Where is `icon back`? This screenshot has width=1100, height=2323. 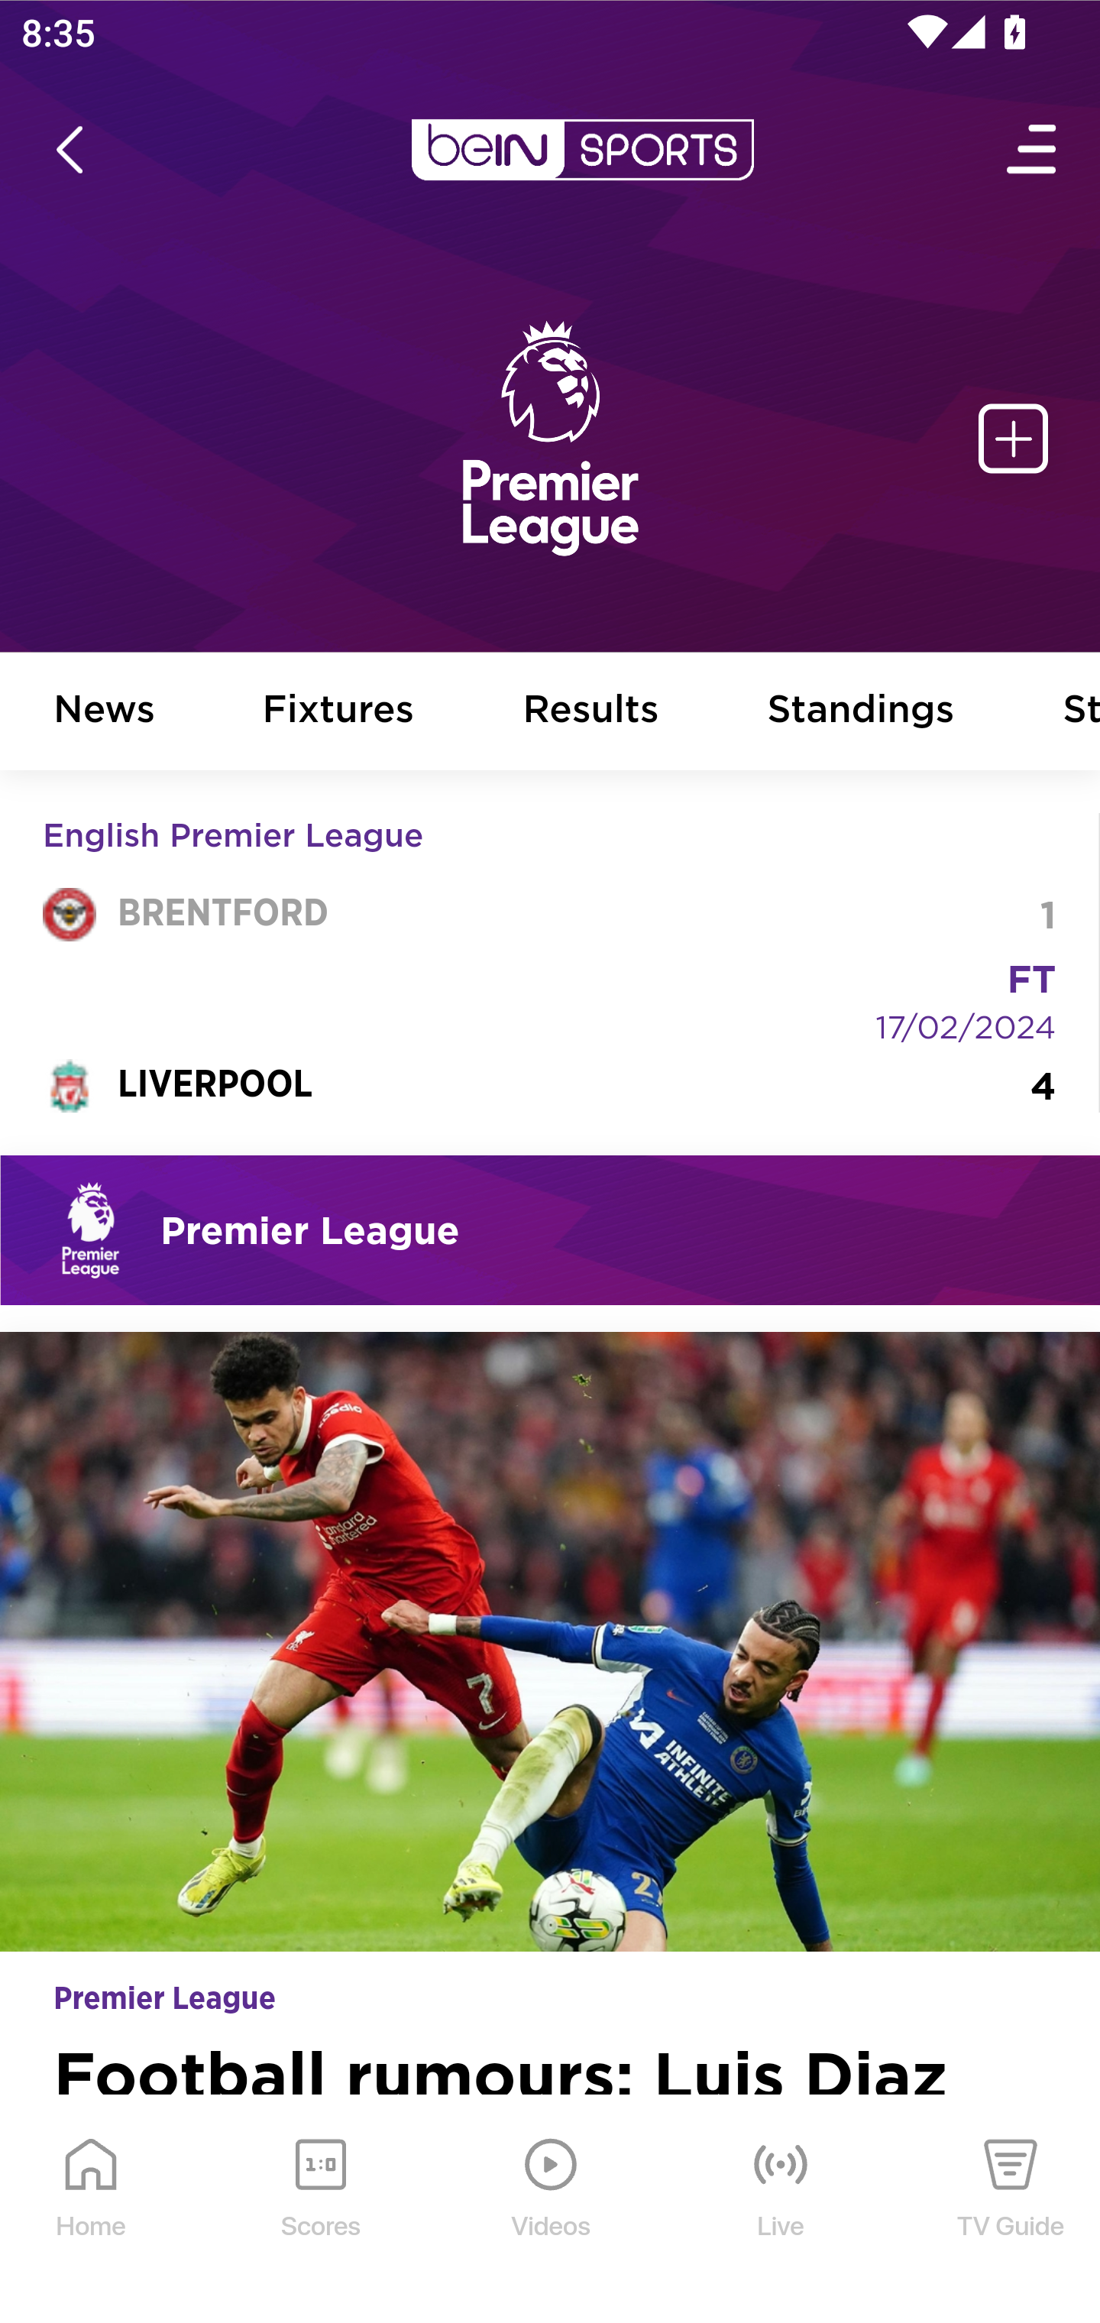
icon back is located at coordinates (69, 150).